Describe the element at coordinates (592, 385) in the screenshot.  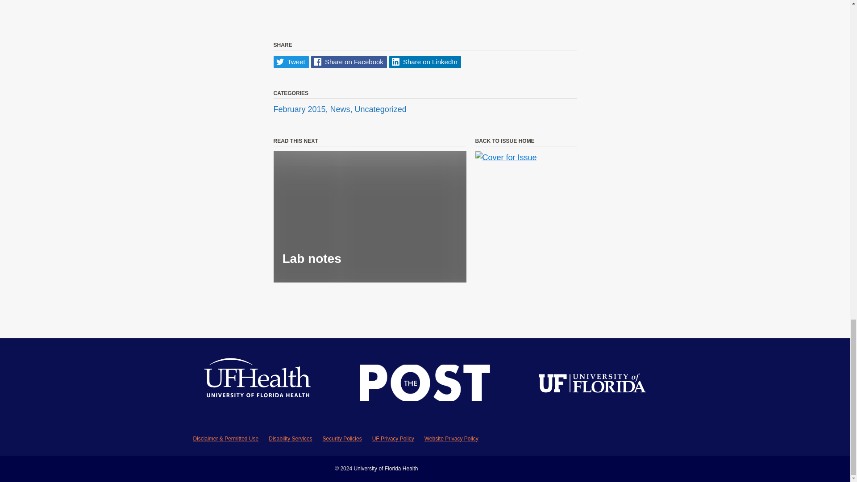
I see `University of Florida Logo` at that location.